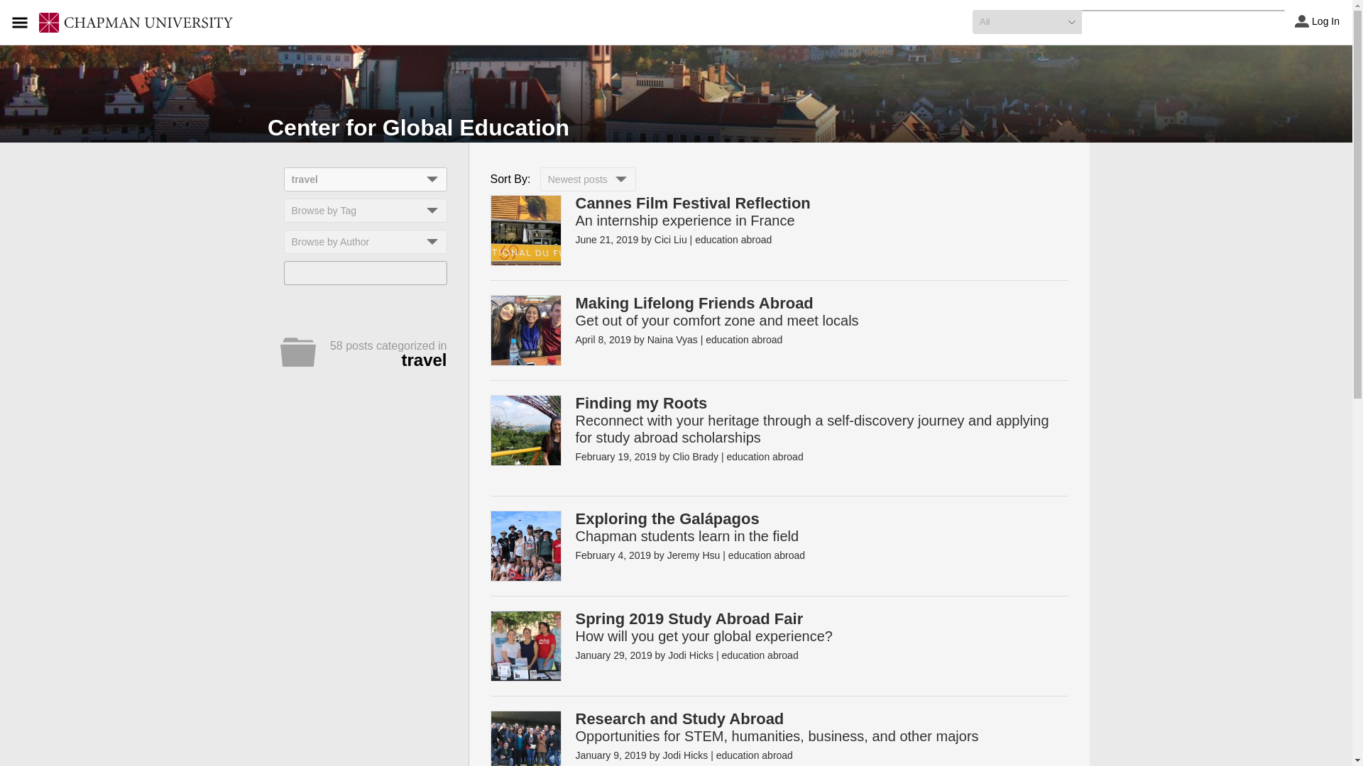  What do you see at coordinates (418, 128) in the screenshot?
I see `Center for Global Education` at bounding box center [418, 128].